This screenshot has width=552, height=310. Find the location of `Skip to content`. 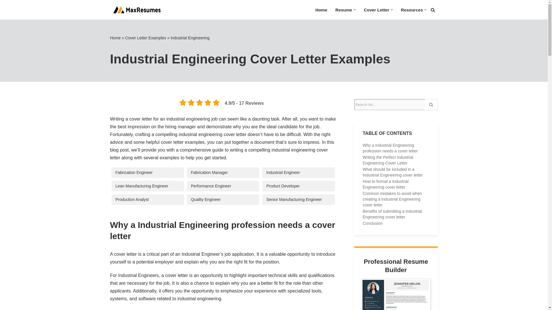

Skip to content is located at coordinates (4, 12).